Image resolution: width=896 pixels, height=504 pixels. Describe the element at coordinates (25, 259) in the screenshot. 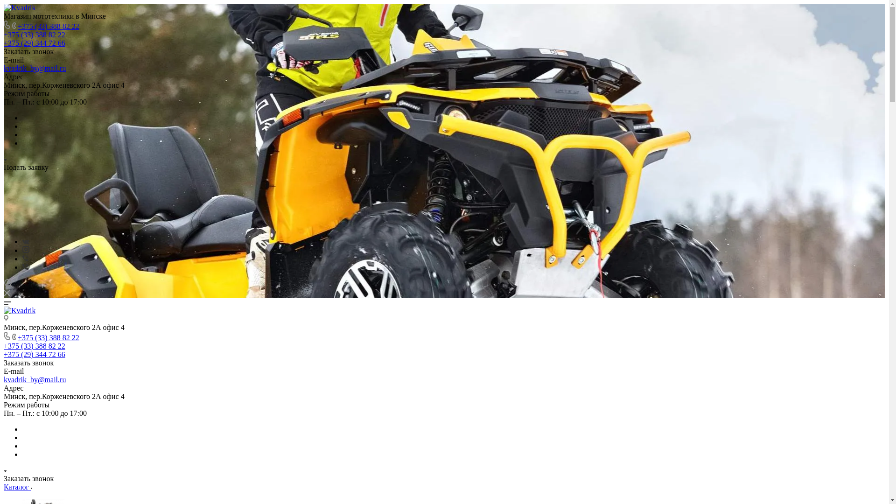

I see `Viber` at that location.